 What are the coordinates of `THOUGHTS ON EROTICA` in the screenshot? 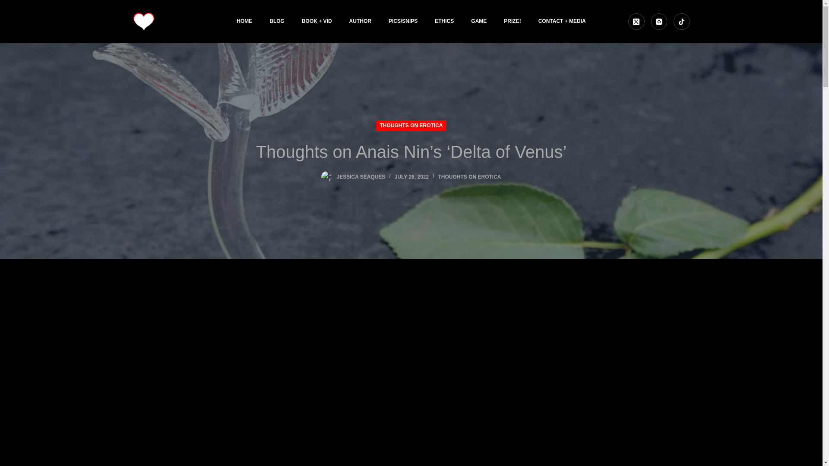 It's located at (469, 176).